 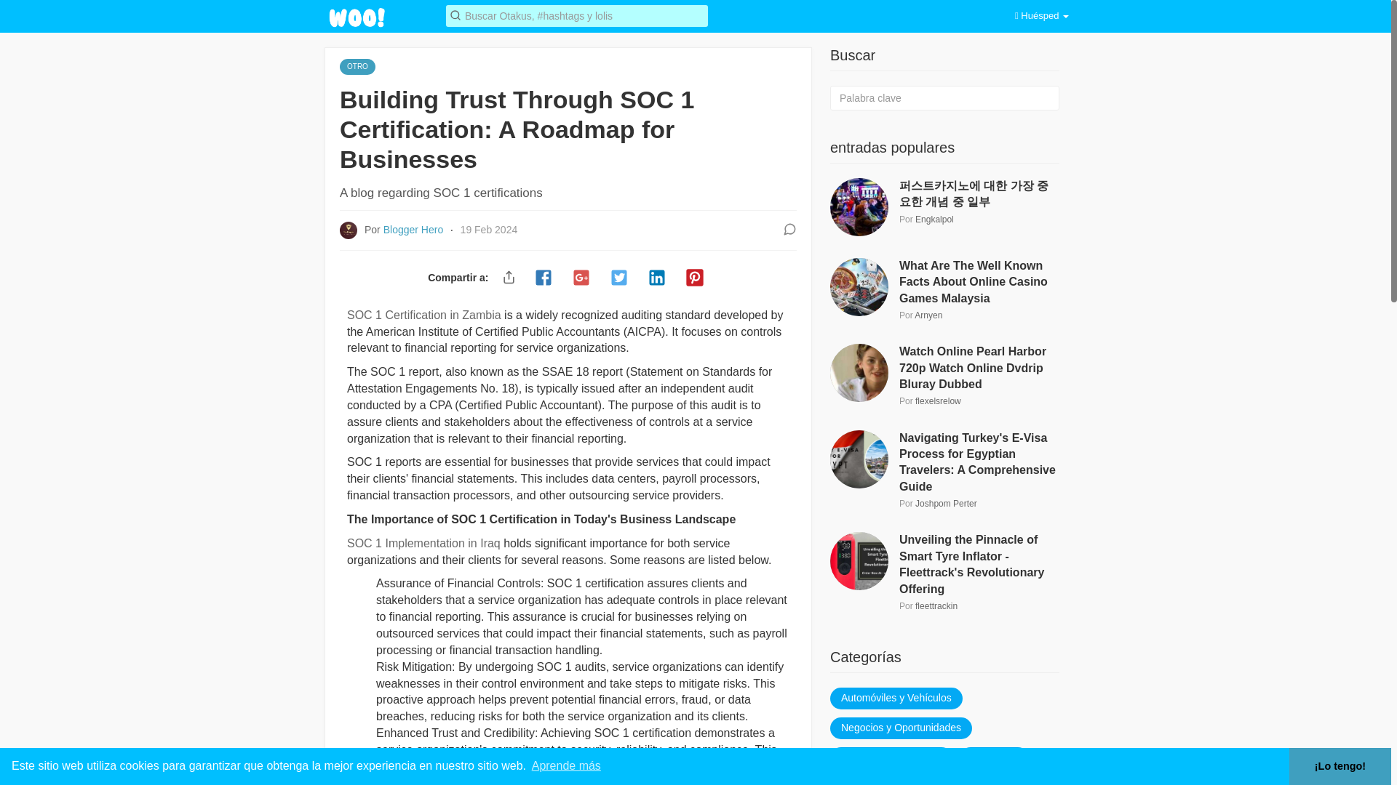 I want to click on SOC 1 Implementation in Iraq, so click(x=423, y=543).